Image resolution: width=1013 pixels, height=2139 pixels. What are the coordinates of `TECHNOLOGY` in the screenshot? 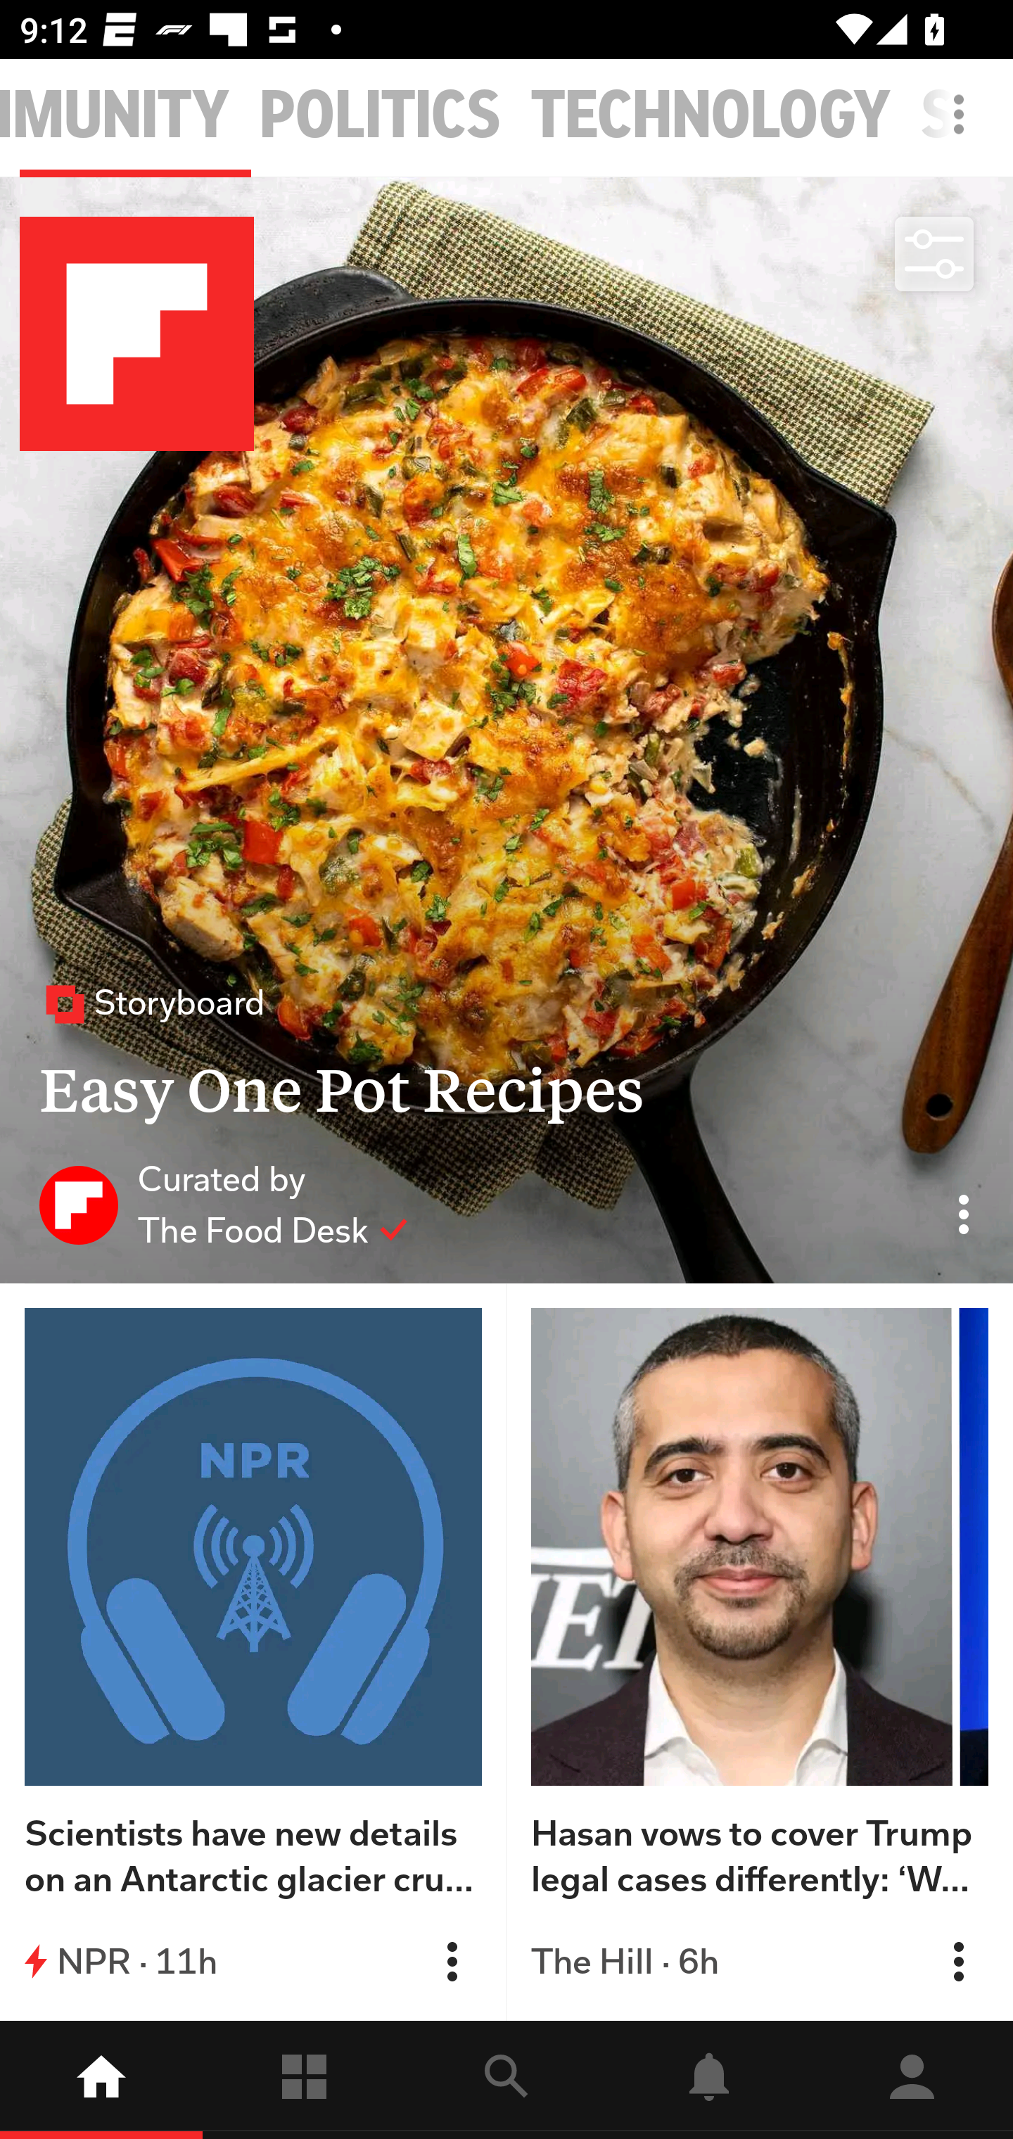 It's located at (711, 115).